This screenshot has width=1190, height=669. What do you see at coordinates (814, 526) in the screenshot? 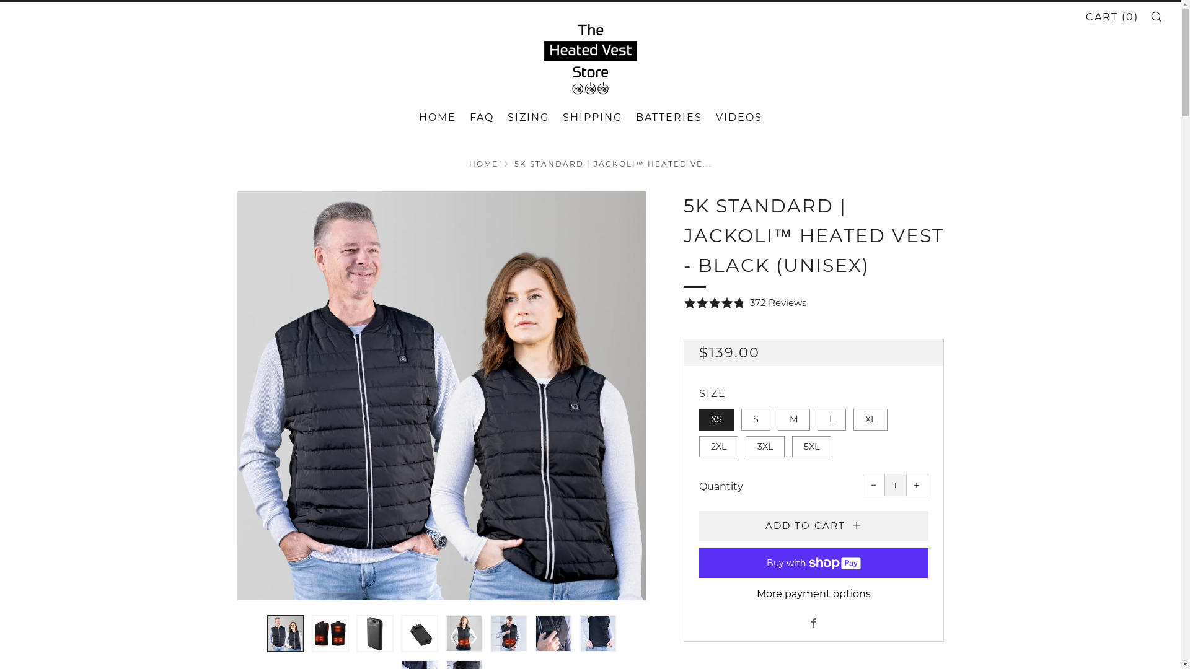
I see `ADD TO CART` at bounding box center [814, 526].